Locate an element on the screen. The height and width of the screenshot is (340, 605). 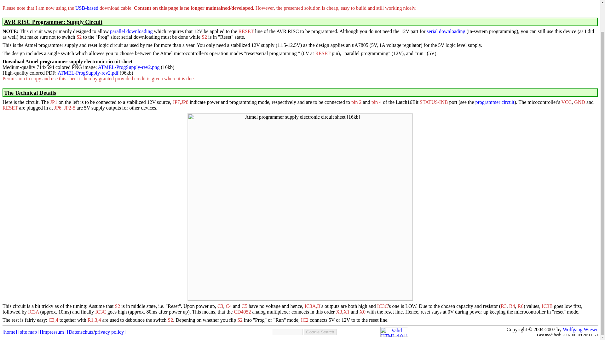
ATMEL-ProgSupply-rev2.png is located at coordinates (129, 67).